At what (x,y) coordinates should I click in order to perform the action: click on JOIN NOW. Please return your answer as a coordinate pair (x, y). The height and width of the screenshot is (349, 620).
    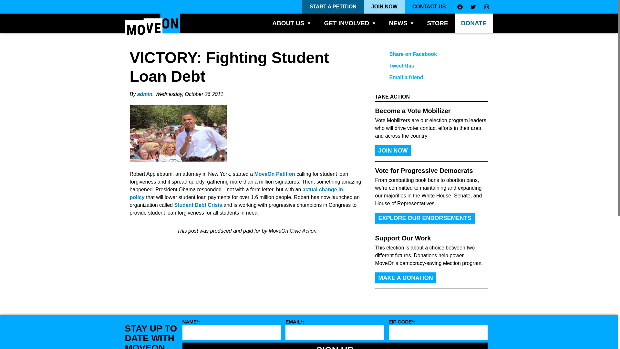
    Looking at the image, I should click on (384, 7).